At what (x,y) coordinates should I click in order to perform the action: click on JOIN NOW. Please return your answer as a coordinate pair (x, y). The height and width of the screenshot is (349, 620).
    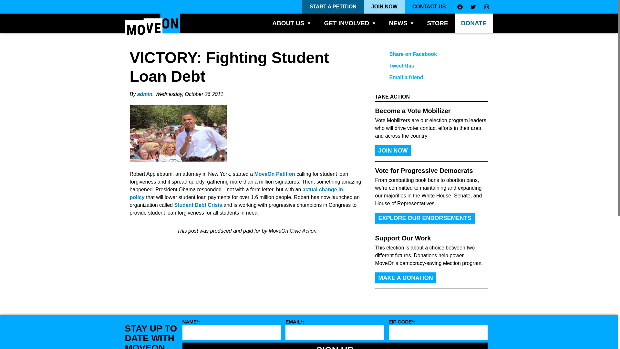
    Looking at the image, I should click on (384, 7).